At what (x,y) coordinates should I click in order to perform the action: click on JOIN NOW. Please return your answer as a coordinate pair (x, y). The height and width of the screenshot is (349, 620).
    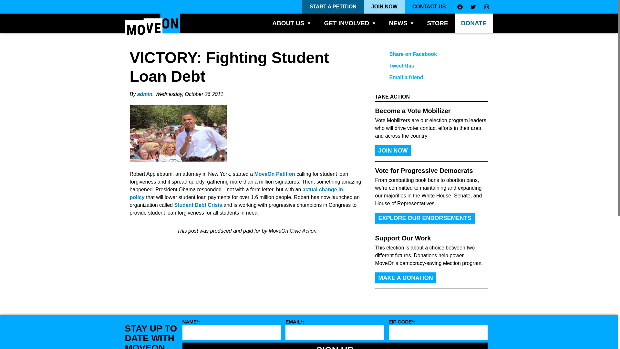
    Looking at the image, I should click on (384, 7).